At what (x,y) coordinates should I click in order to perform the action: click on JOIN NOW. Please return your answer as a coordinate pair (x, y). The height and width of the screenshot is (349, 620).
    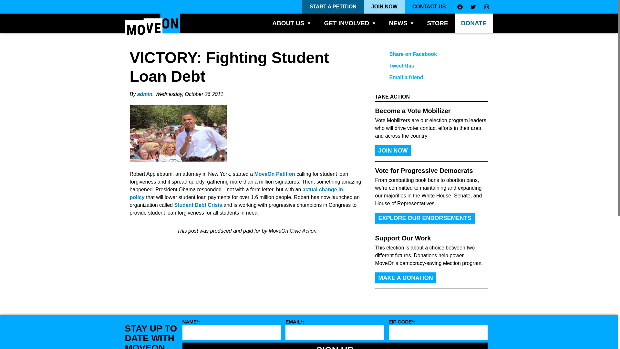
    Looking at the image, I should click on (384, 7).